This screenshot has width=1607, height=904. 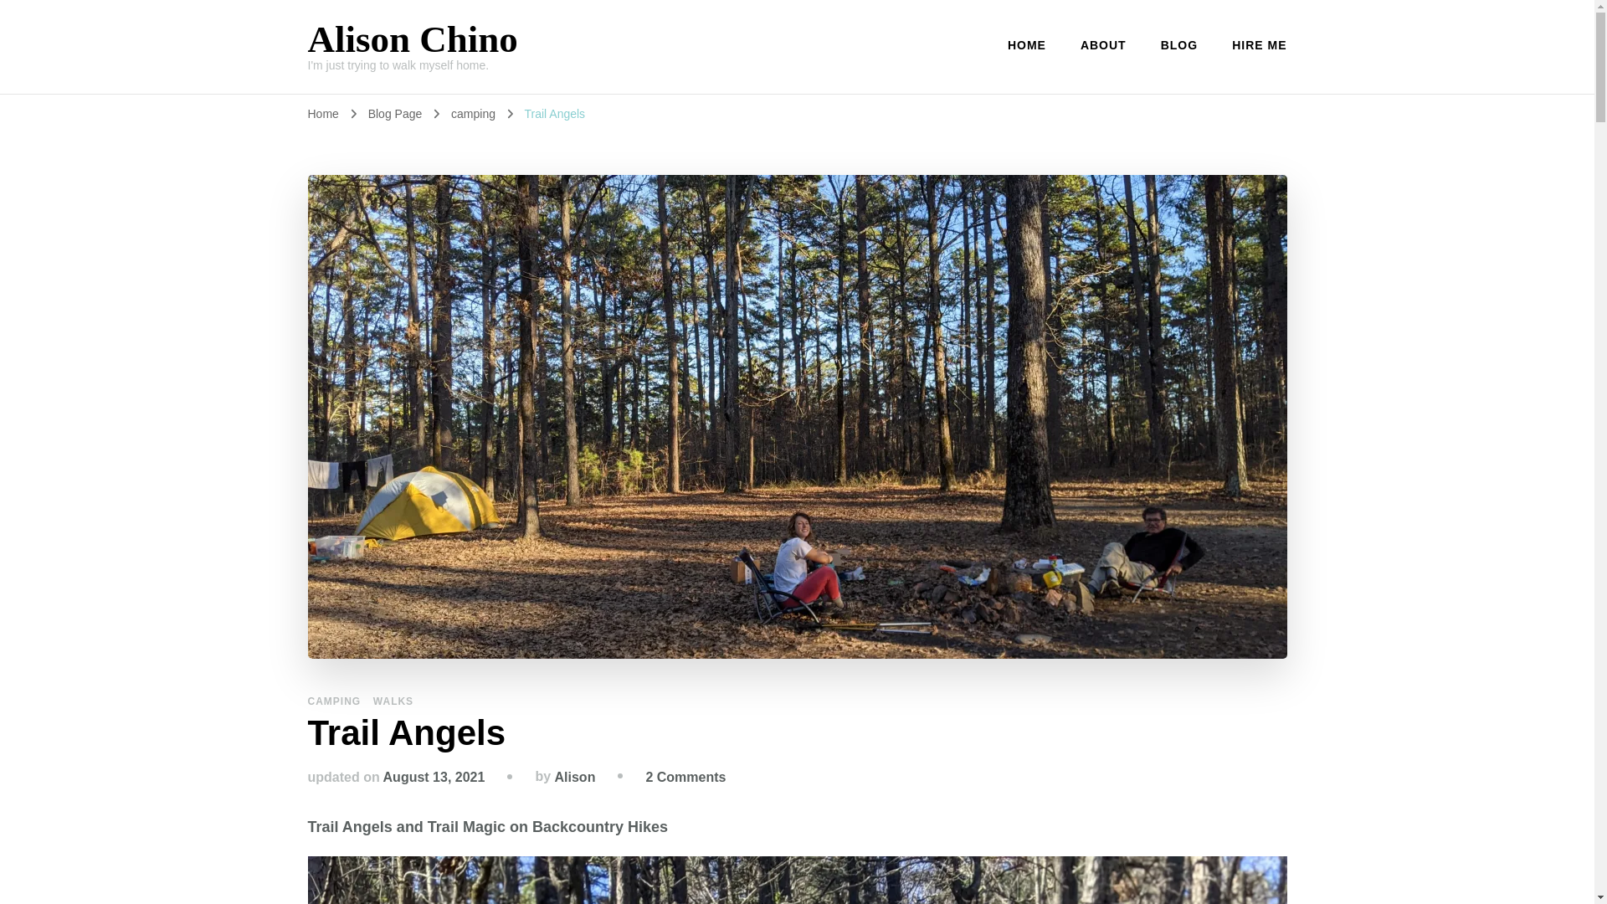 What do you see at coordinates (413, 39) in the screenshot?
I see `HIRE ME` at bounding box center [413, 39].